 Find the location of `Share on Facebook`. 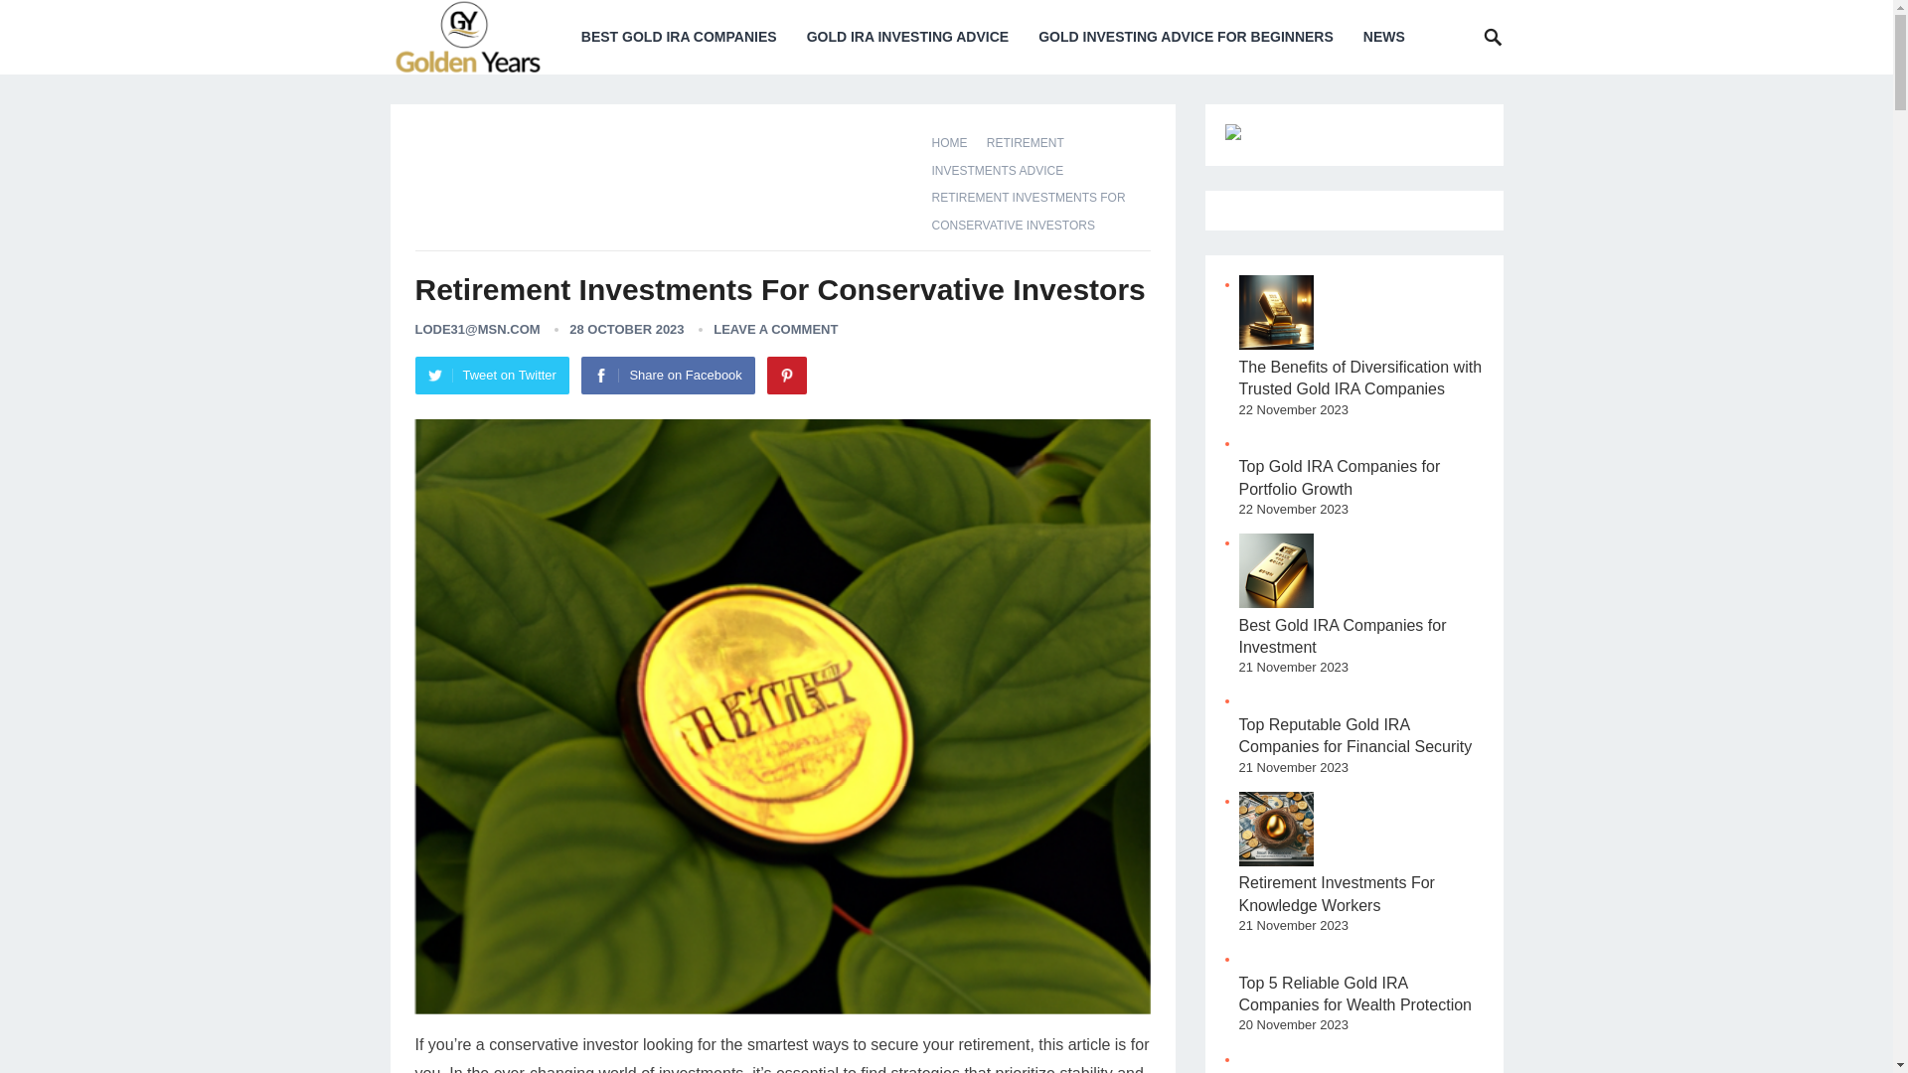

Share on Facebook is located at coordinates (668, 376).